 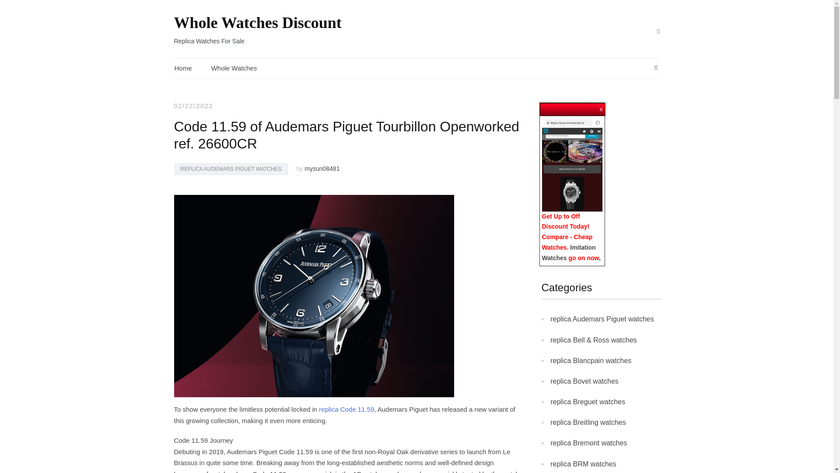 I want to click on replica Blancpain watches, so click(x=591, y=361).